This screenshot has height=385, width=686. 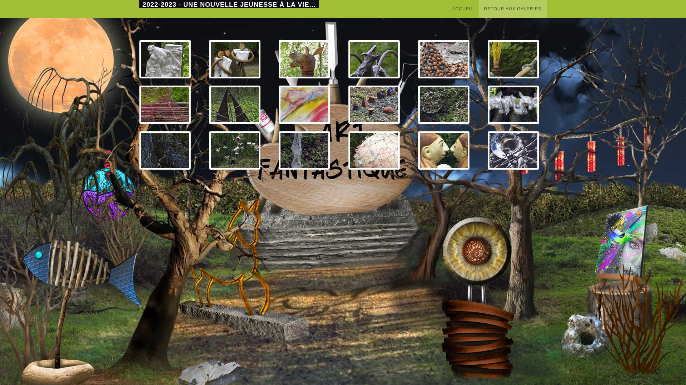 I want to click on Adrien Versaen, so click(x=235, y=104).